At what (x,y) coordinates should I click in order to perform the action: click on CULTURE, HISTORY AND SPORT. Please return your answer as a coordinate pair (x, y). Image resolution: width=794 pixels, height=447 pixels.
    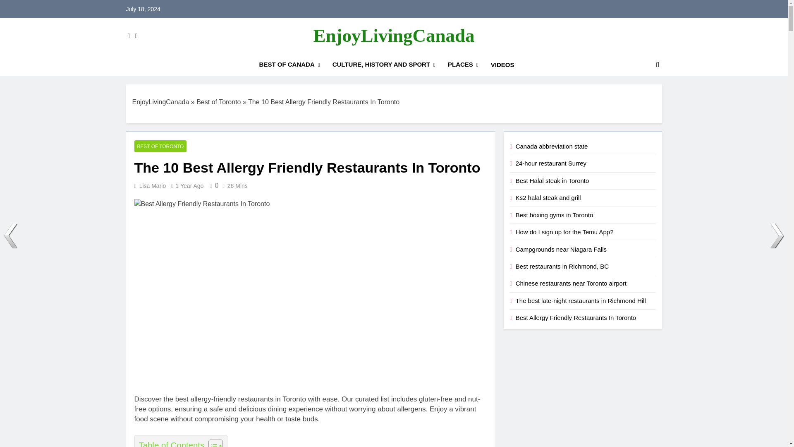
    Looking at the image, I should click on (384, 65).